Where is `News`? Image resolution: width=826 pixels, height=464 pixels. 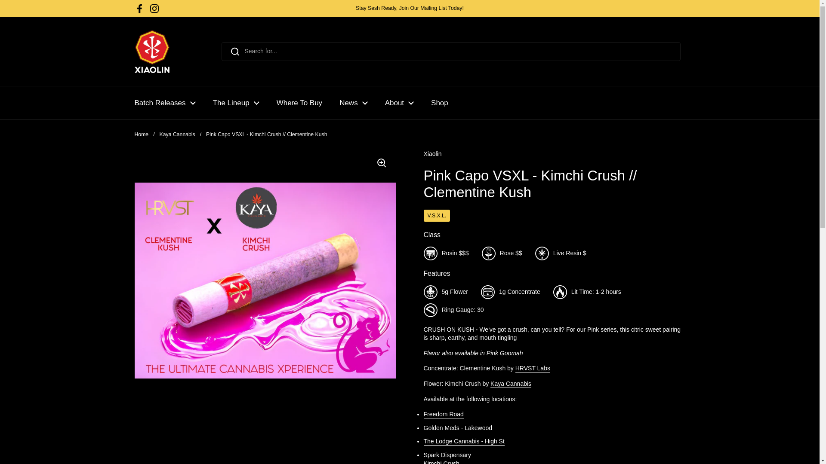
News is located at coordinates (354, 103).